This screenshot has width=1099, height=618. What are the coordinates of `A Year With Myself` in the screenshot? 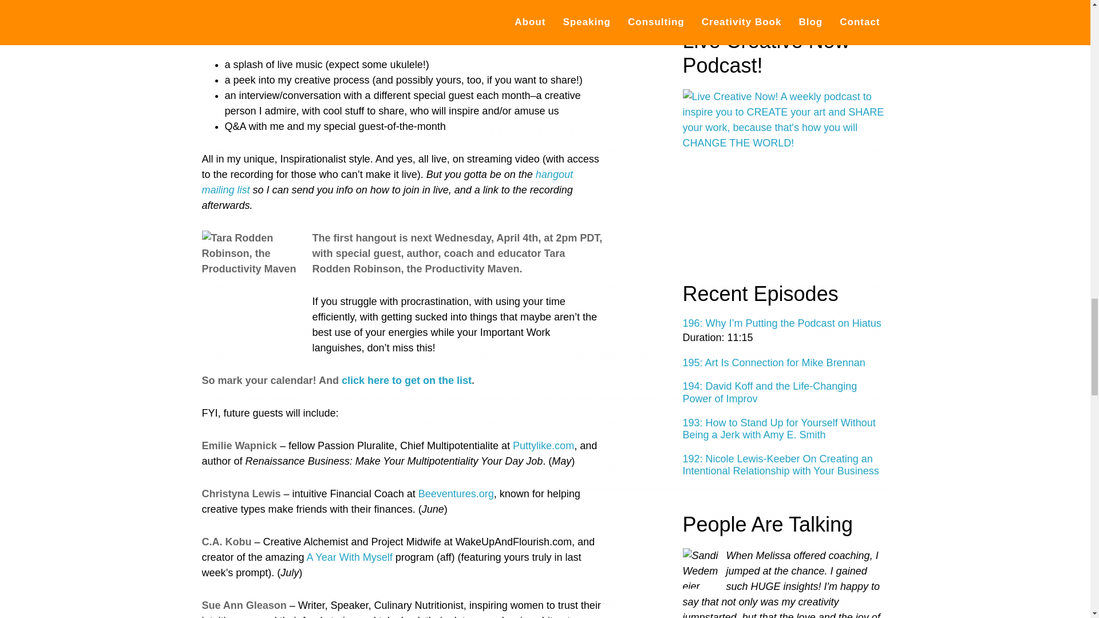 It's located at (349, 557).